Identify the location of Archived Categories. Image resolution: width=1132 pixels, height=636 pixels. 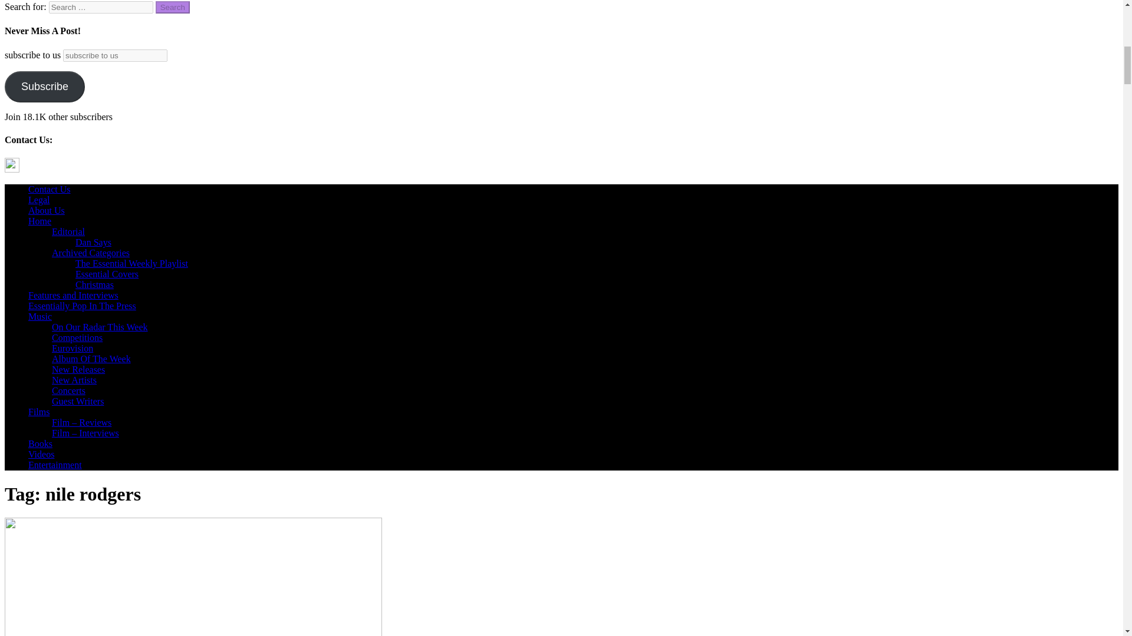
(91, 253).